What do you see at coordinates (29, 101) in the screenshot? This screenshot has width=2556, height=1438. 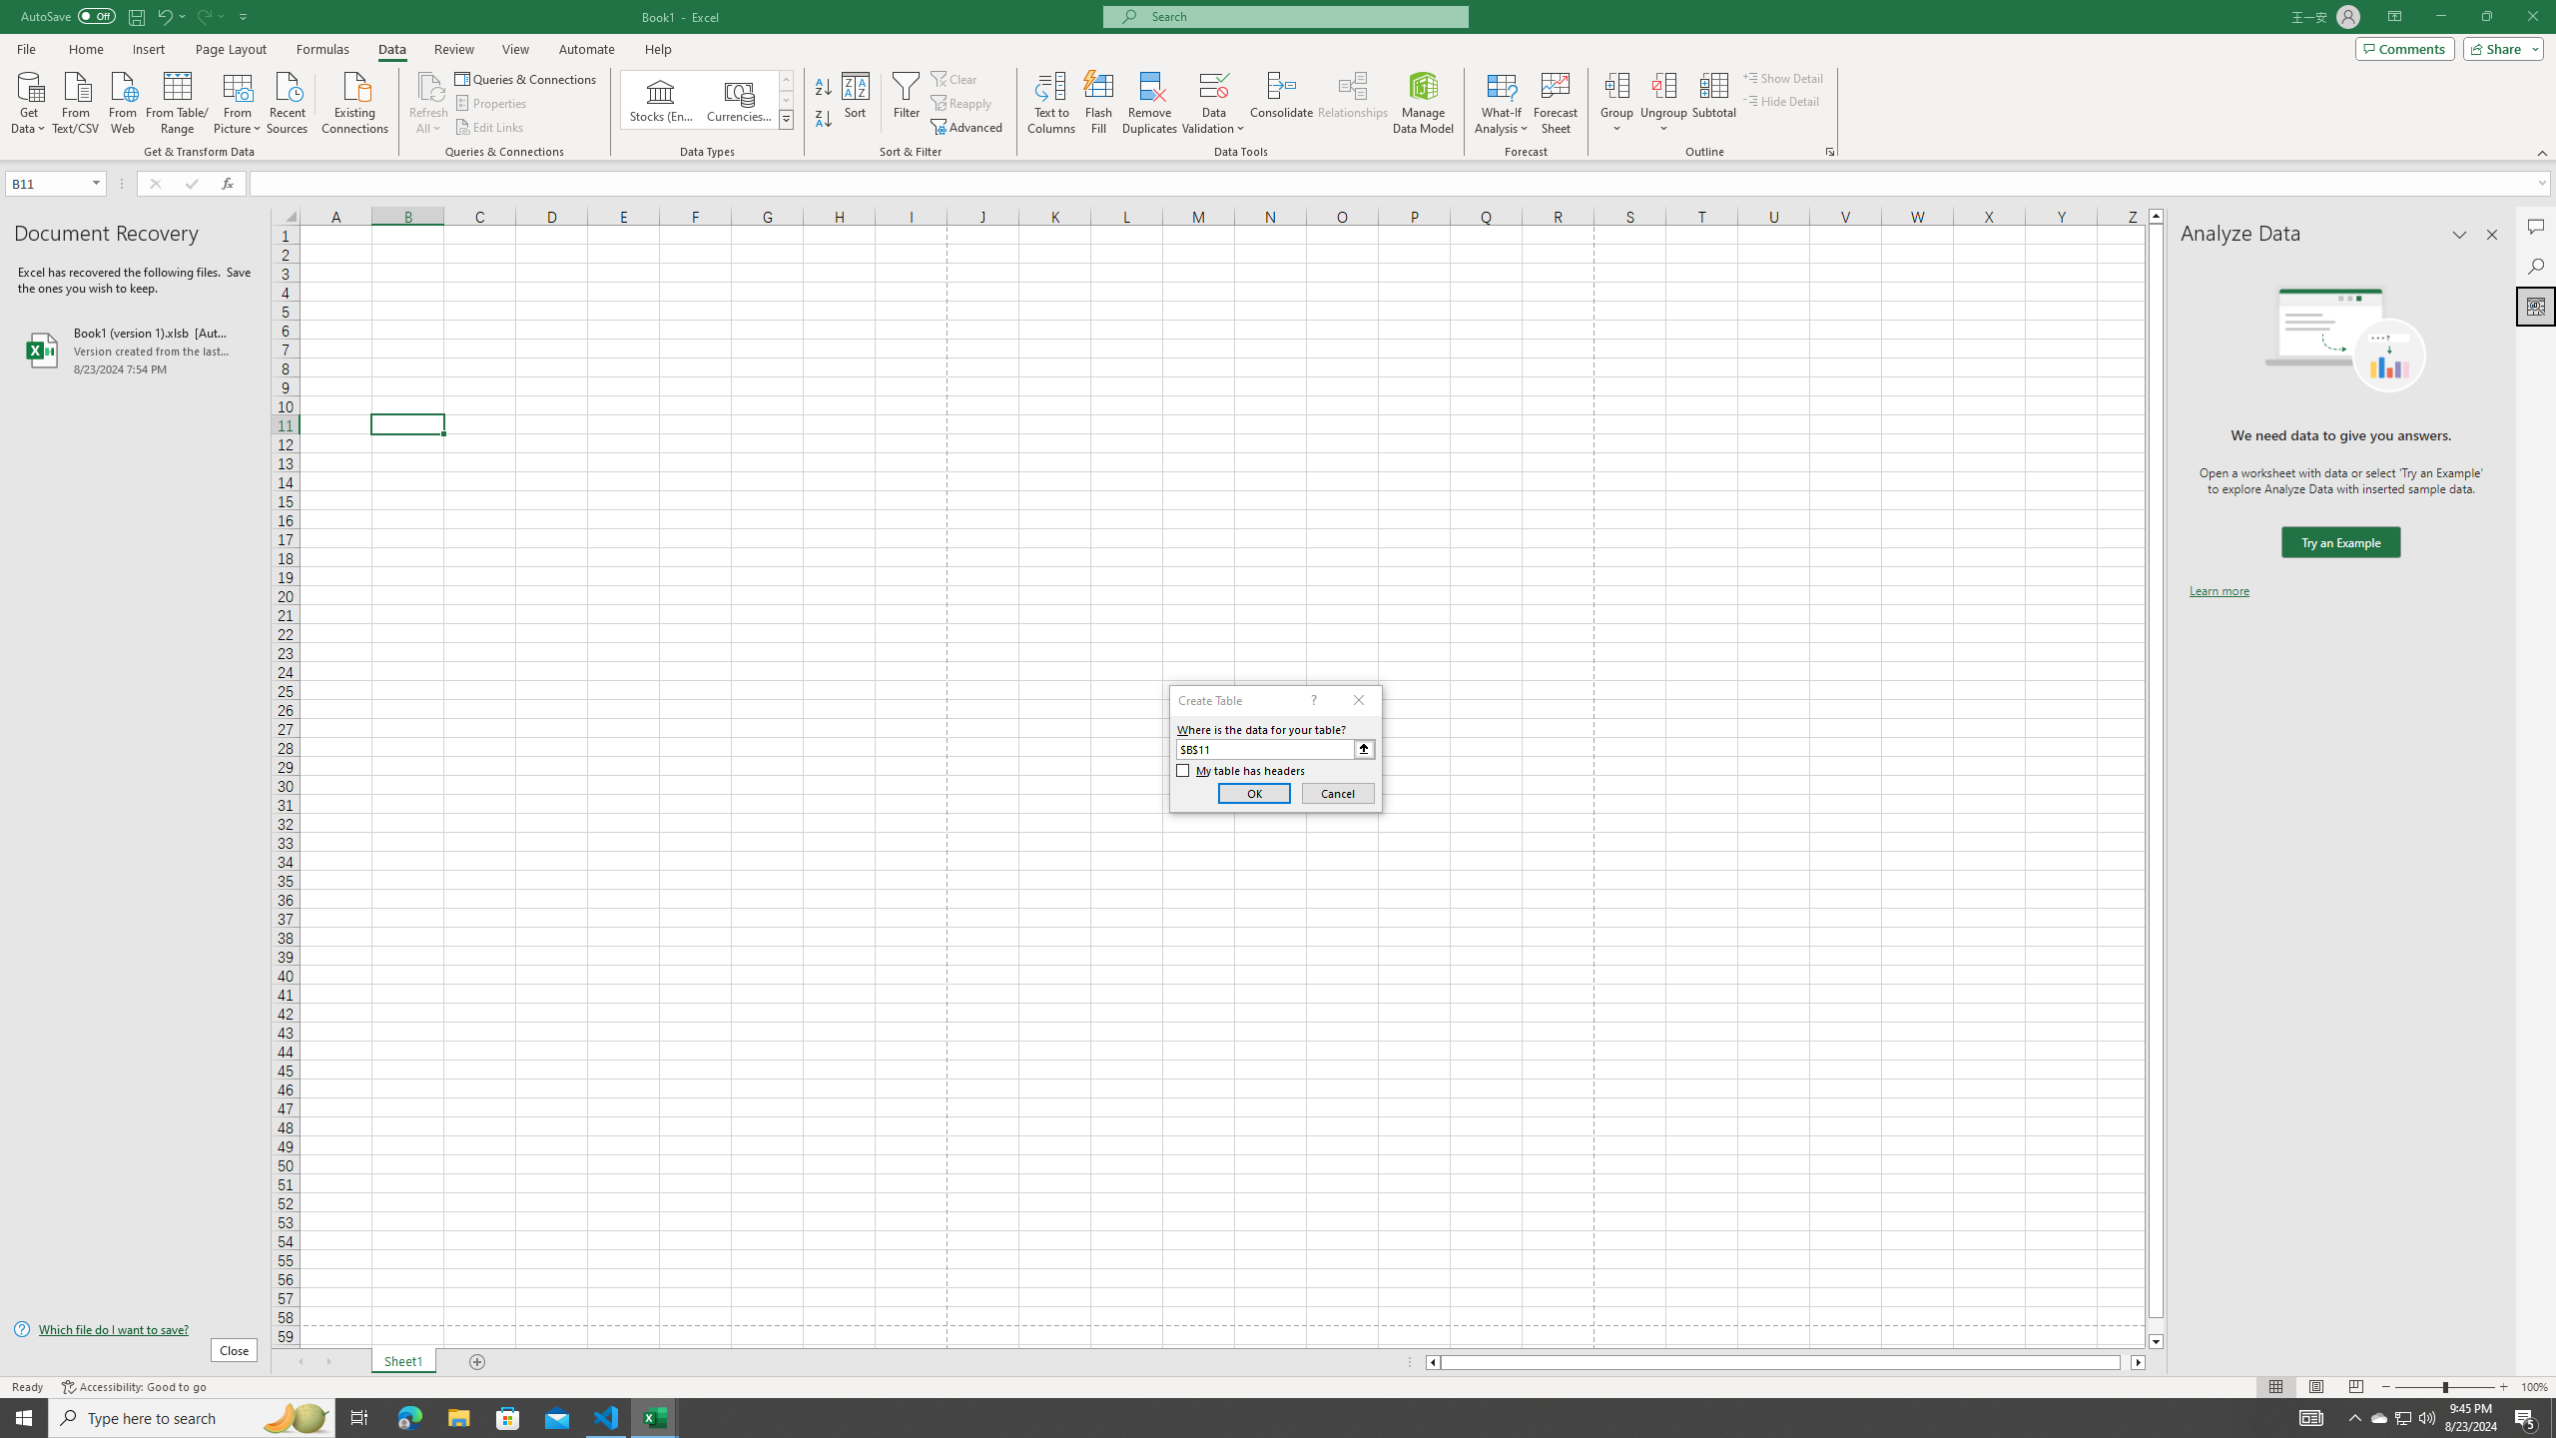 I see `Get Data` at bounding box center [29, 101].